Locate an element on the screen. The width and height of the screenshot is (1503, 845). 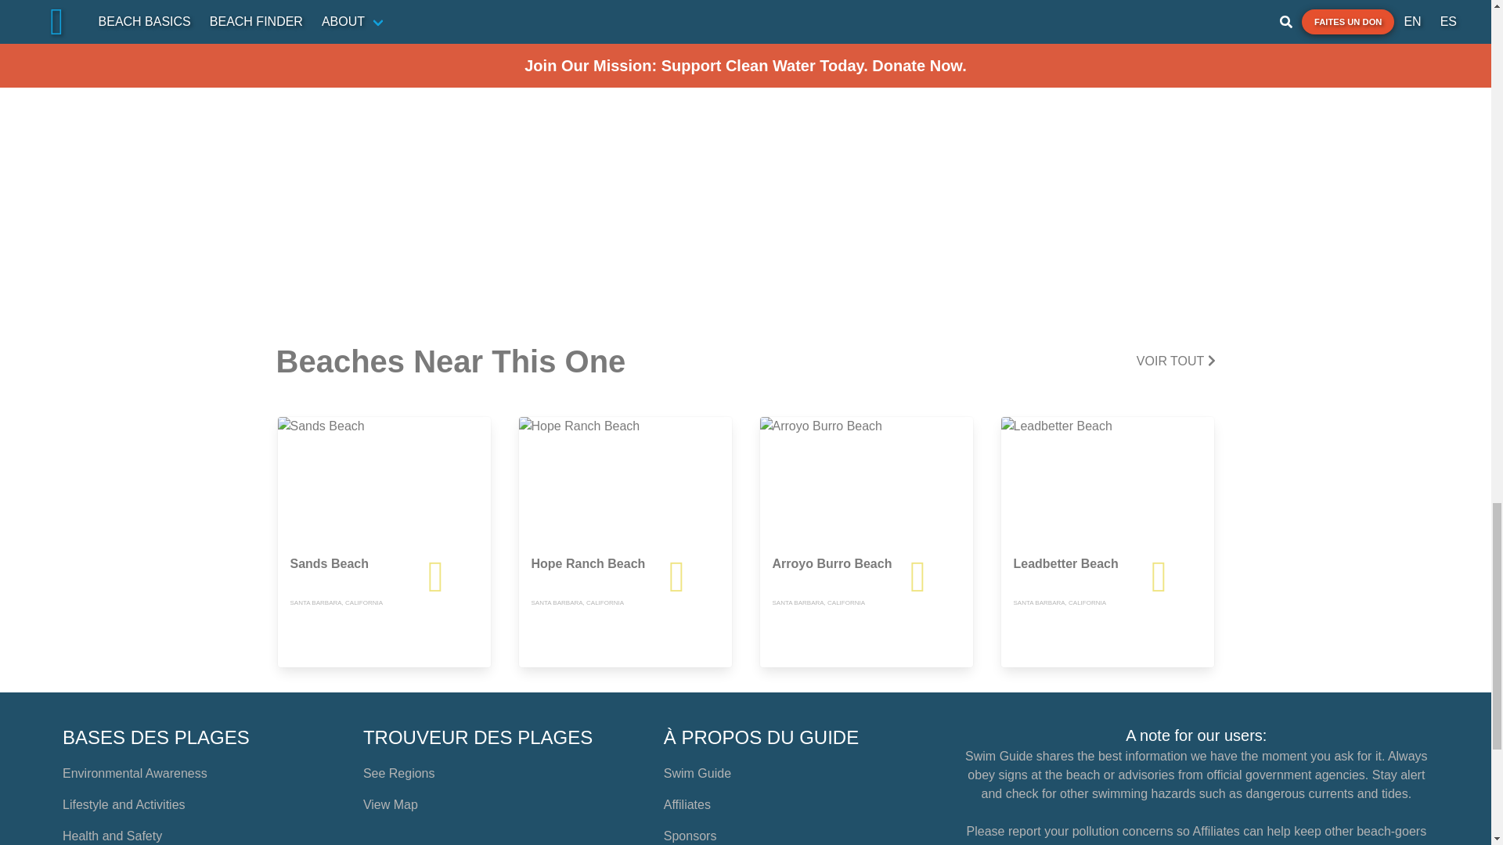
Environmental Awareness is located at coordinates (135, 773).